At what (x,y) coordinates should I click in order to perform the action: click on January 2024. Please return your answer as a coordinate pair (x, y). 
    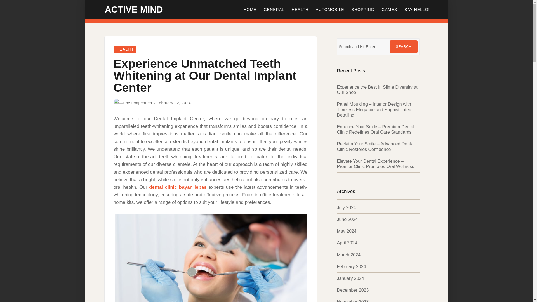
    Looking at the image, I should click on (350, 279).